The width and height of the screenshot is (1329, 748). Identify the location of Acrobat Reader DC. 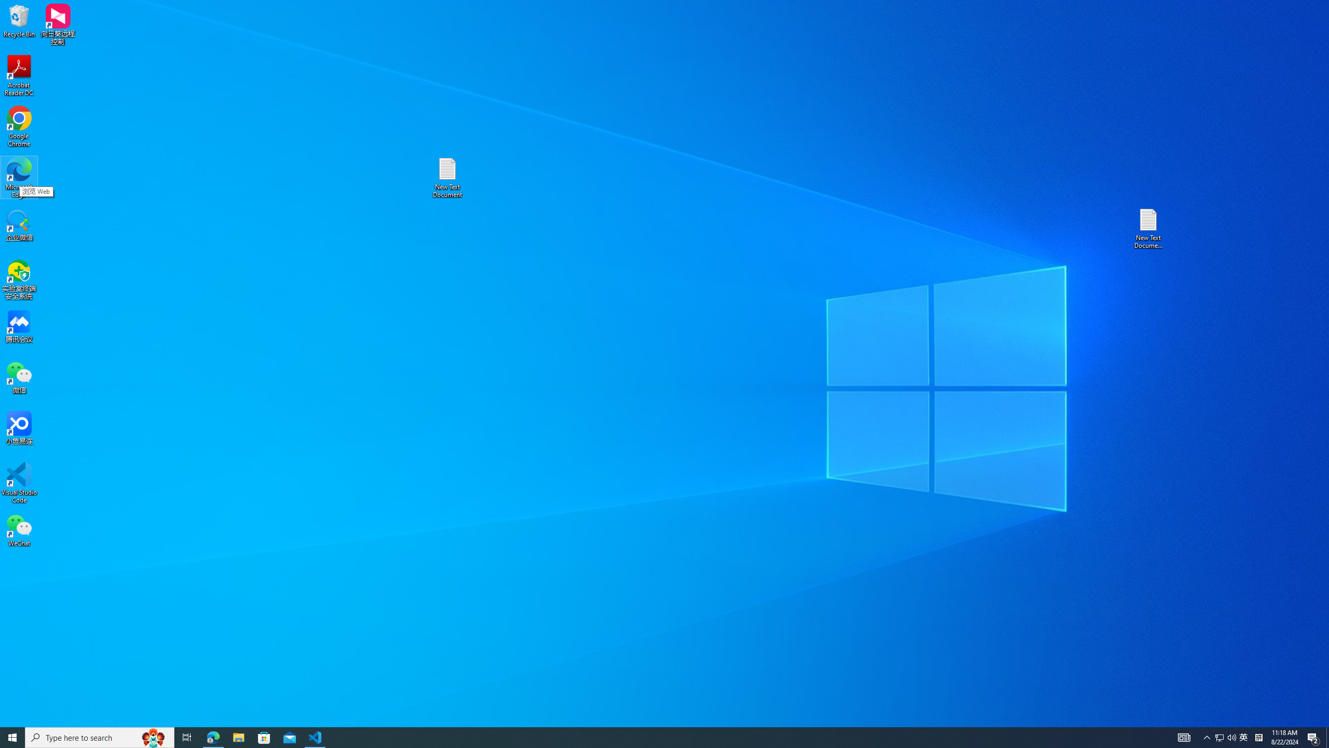
(19, 76).